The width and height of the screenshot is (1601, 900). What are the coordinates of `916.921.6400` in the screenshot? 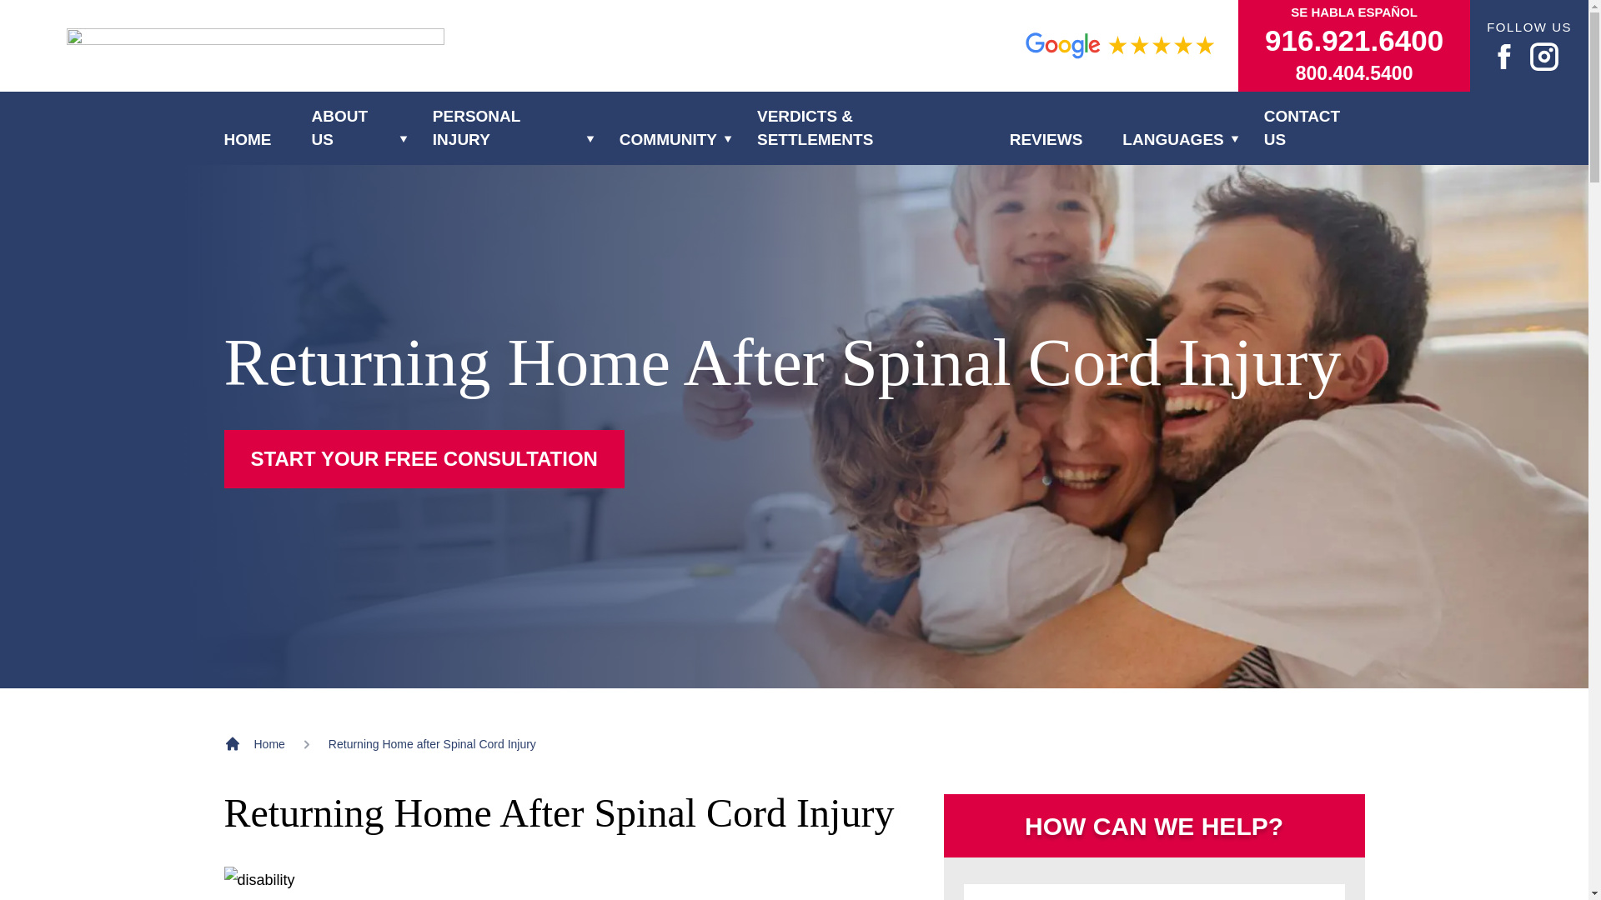 It's located at (1354, 41).